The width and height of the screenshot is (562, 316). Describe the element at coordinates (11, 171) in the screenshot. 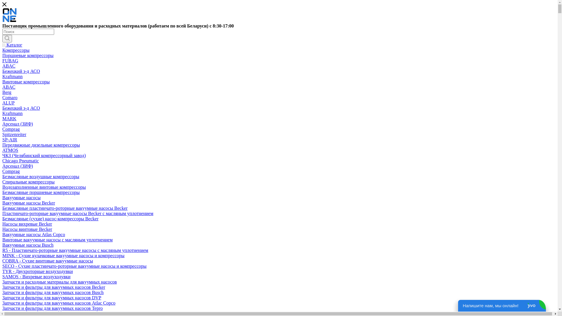

I see `Comprag` at that location.